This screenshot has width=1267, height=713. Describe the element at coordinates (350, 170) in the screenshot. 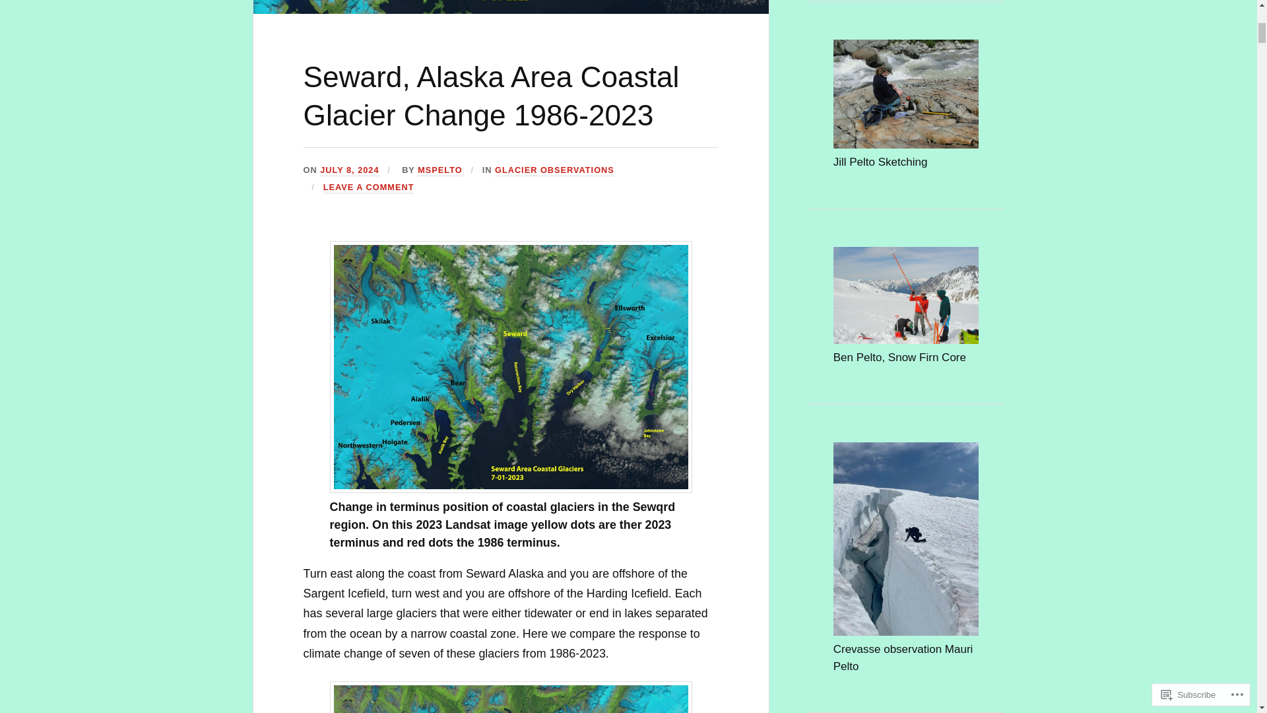

I see `JULY 8, 2024` at that location.